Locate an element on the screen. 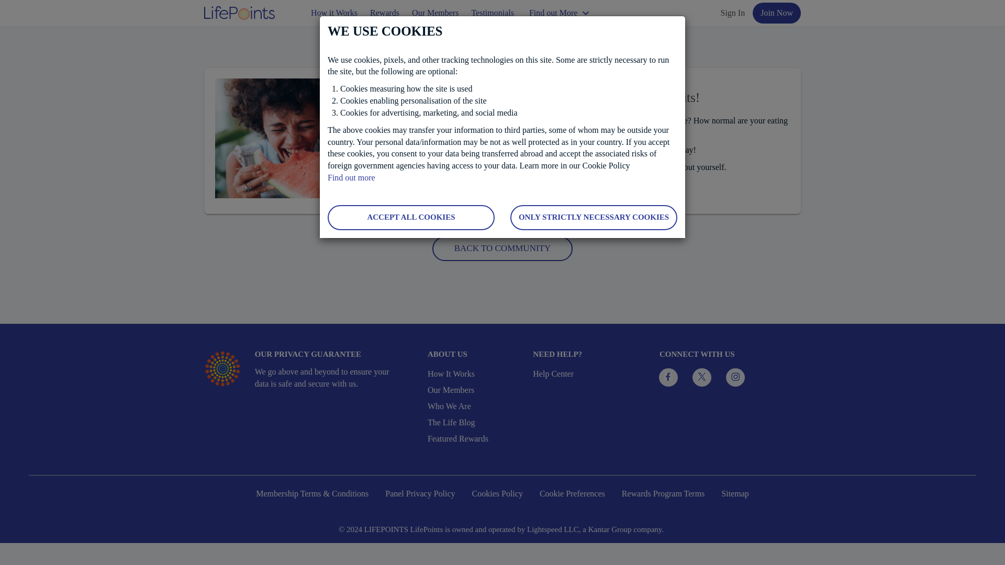  Find out more is located at coordinates (351, 177).